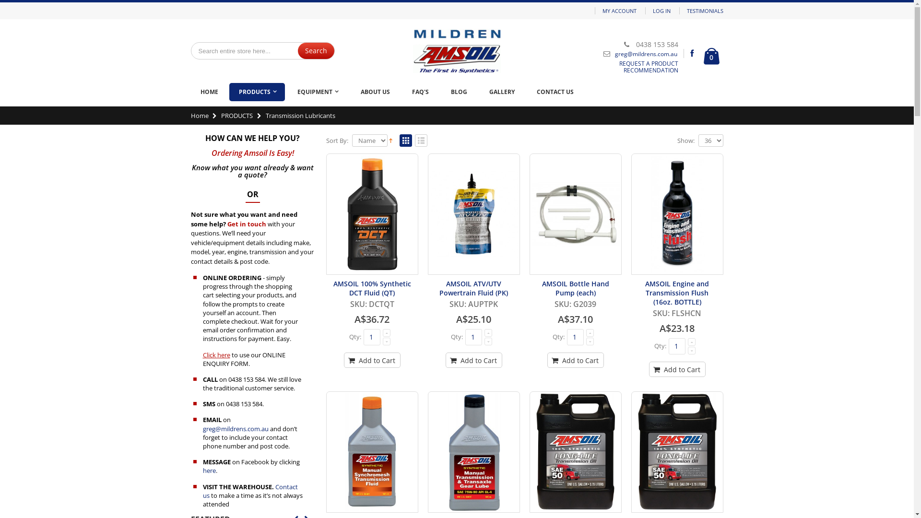  Describe the element at coordinates (649, 67) in the screenshot. I see `REQUEST A PRODUCT
RECOMMENDATION` at that location.